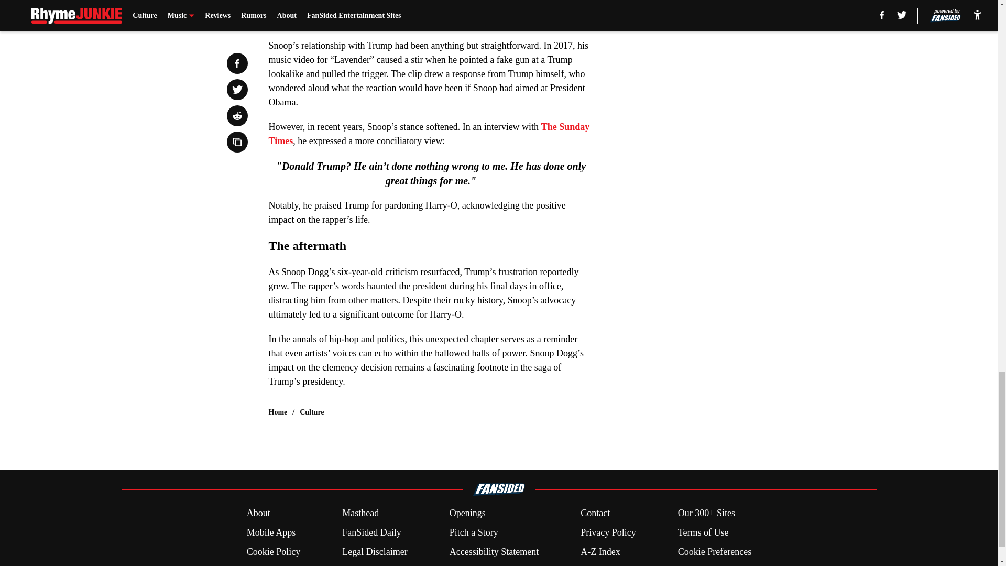 Image resolution: width=1006 pixels, height=566 pixels. What do you see at coordinates (494, 552) in the screenshot?
I see `Accessibility Statement` at bounding box center [494, 552].